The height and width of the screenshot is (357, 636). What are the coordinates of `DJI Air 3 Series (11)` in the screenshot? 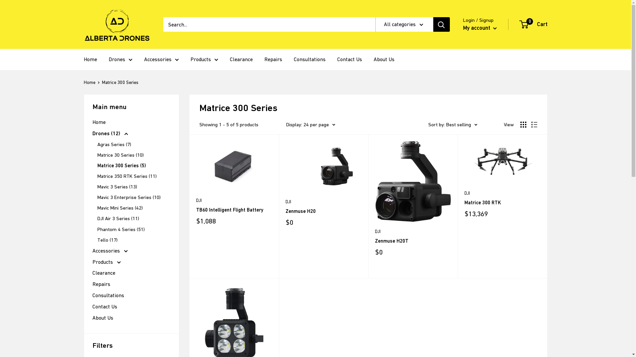 It's located at (134, 218).